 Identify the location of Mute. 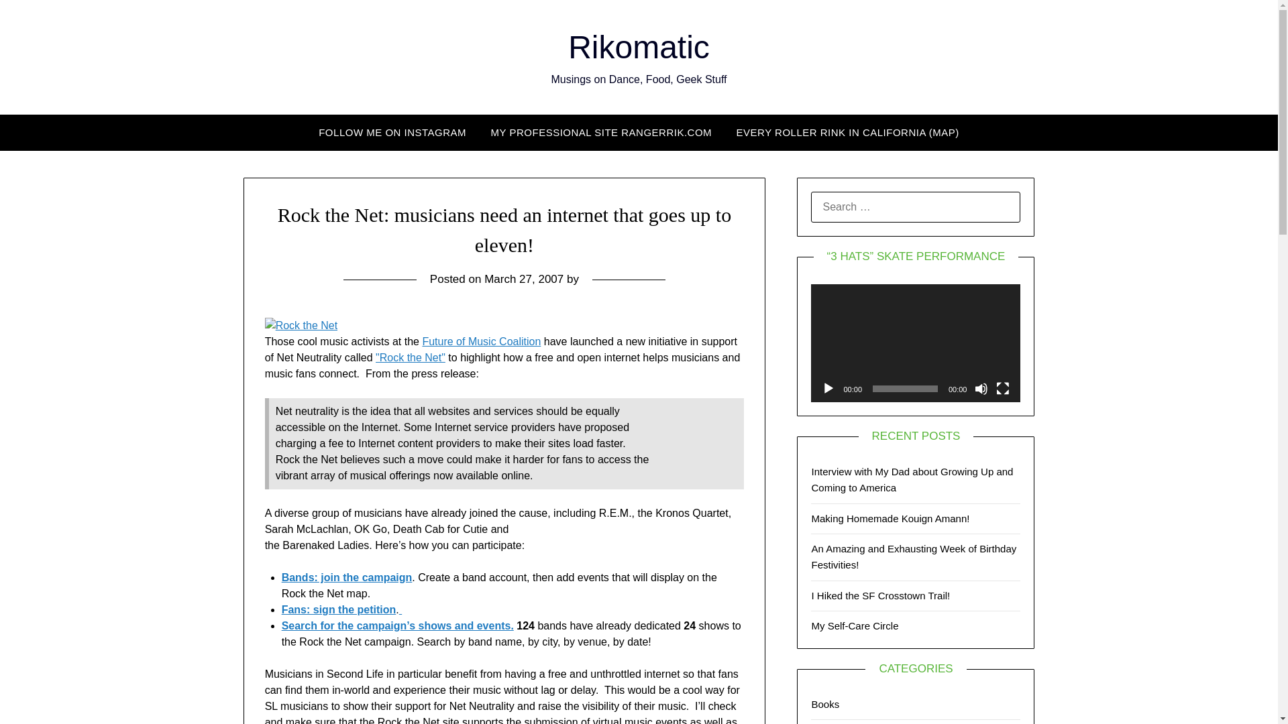
(981, 389).